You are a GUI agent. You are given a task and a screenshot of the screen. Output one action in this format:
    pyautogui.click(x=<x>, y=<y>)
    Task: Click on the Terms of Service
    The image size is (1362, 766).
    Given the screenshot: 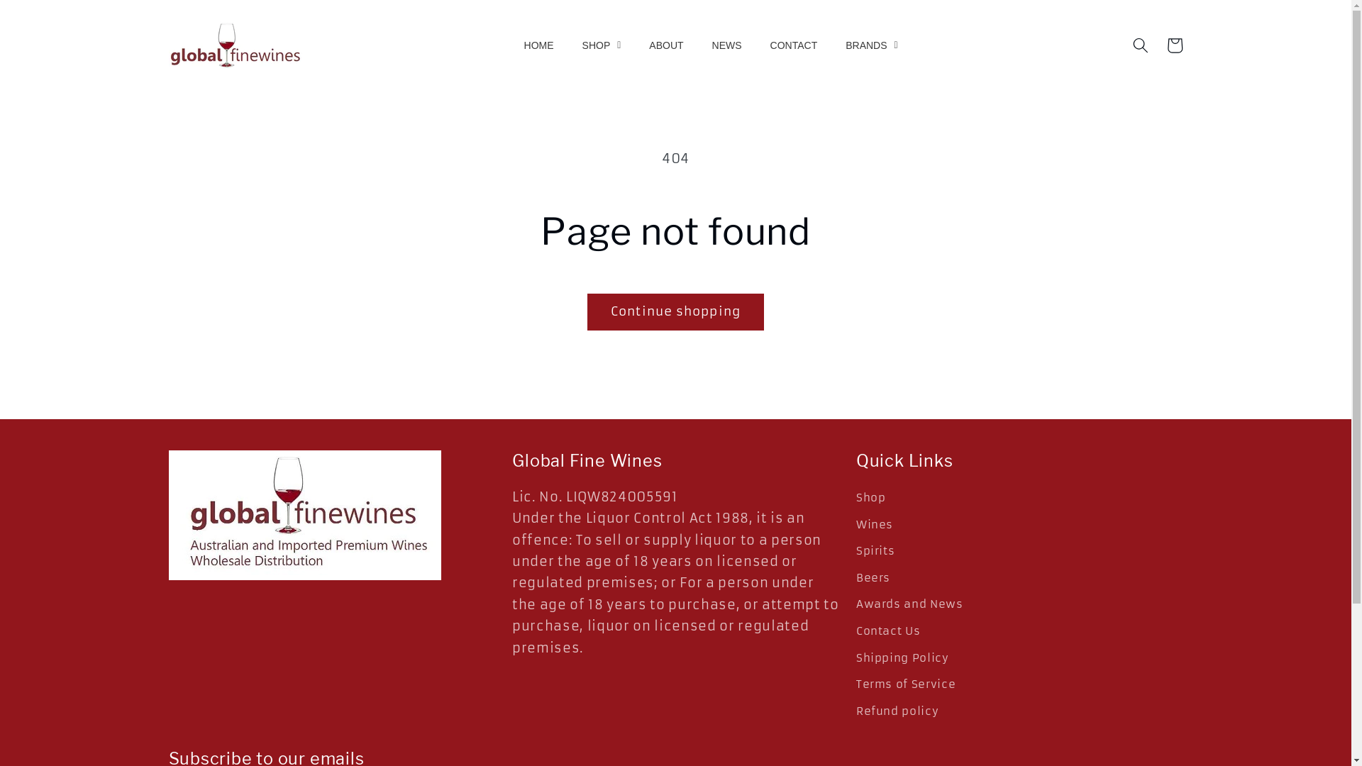 What is the action you would take?
    pyautogui.click(x=907, y=685)
    